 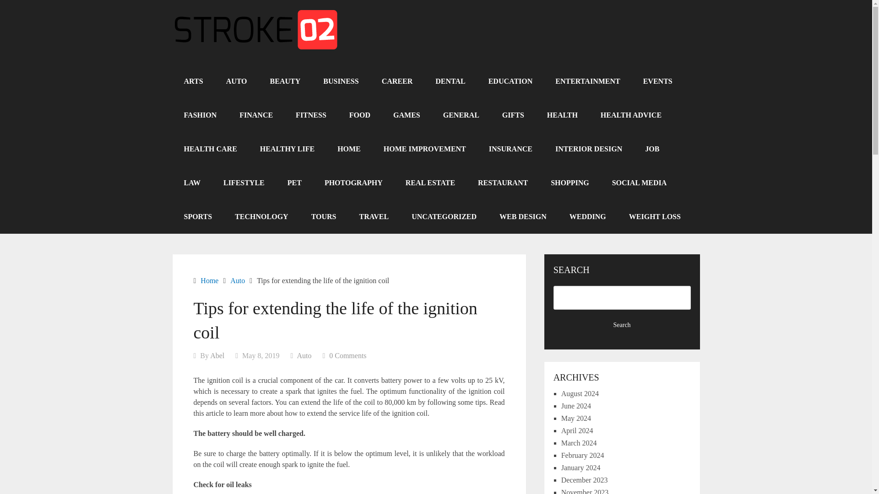 What do you see at coordinates (562, 115) in the screenshot?
I see `HEALTH` at bounding box center [562, 115].